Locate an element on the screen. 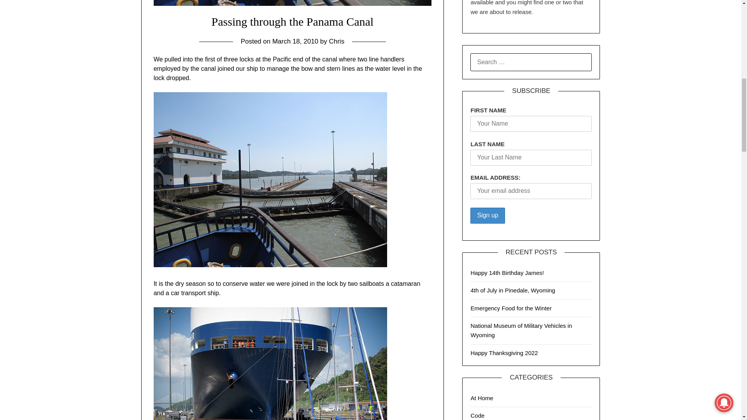  4th of July in Pinedale, Wyoming is located at coordinates (513, 290).